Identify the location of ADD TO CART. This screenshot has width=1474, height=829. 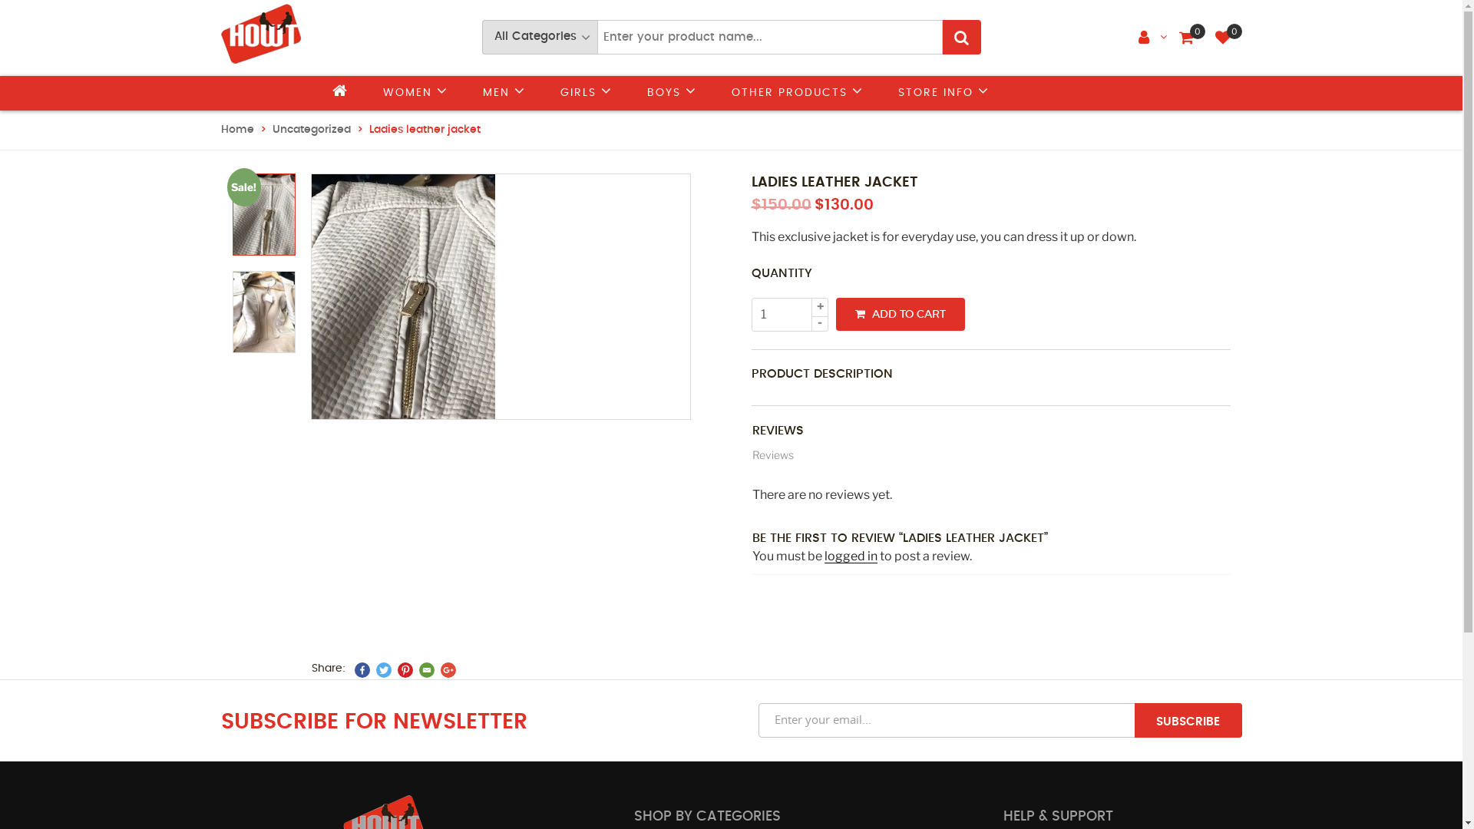
(900, 315).